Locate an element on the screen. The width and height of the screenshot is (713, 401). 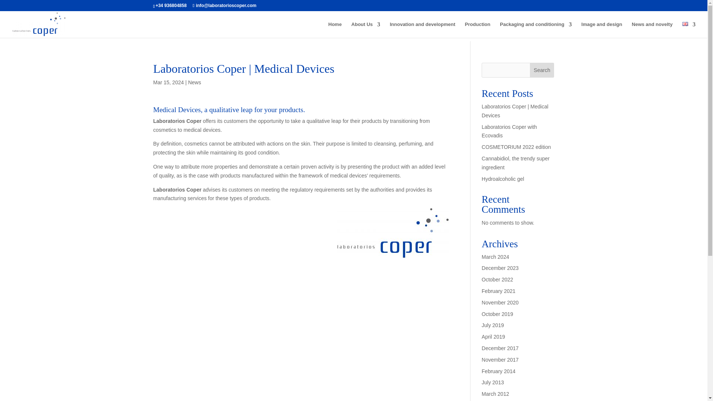
Production is located at coordinates (478, 30).